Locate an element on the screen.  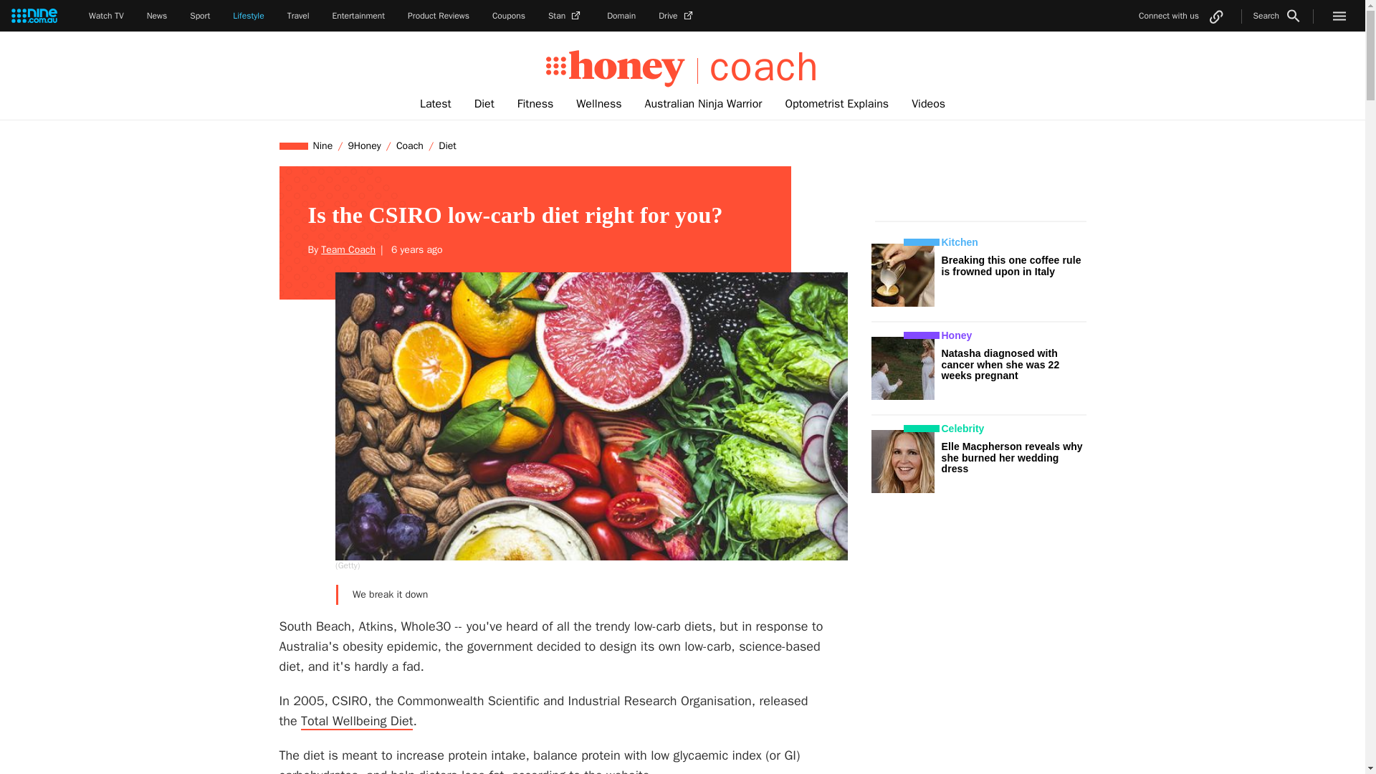
Videos is located at coordinates (927, 104).